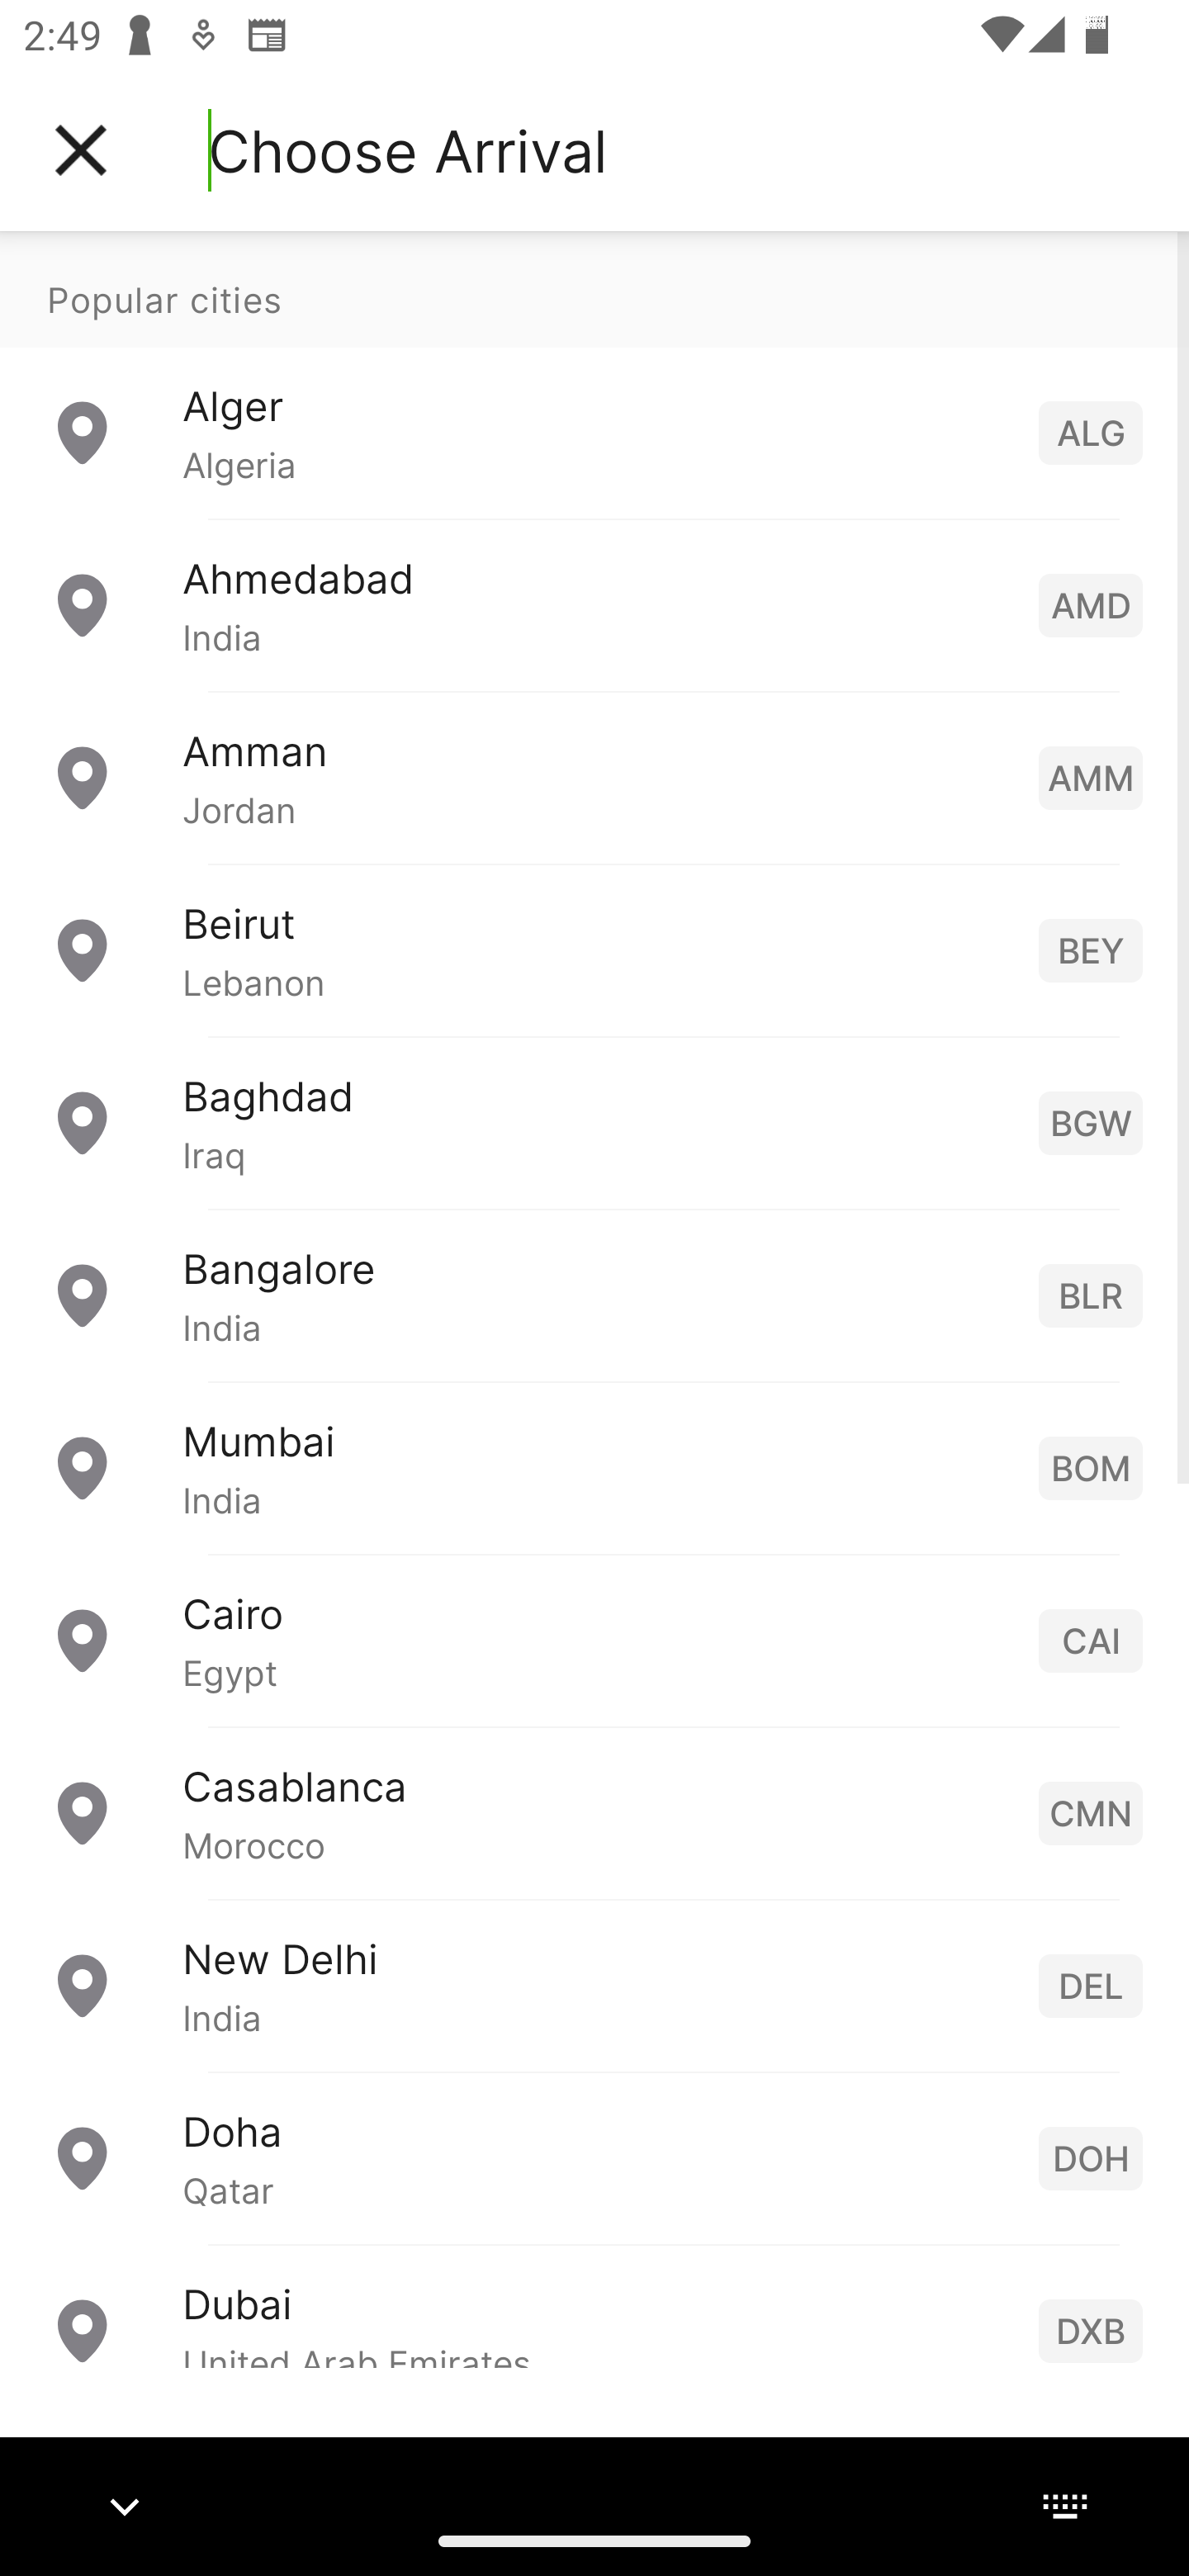  What do you see at coordinates (594, 375) in the screenshot?
I see `Popular cities Alger Algeria ALG` at bounding box center [594, 375].